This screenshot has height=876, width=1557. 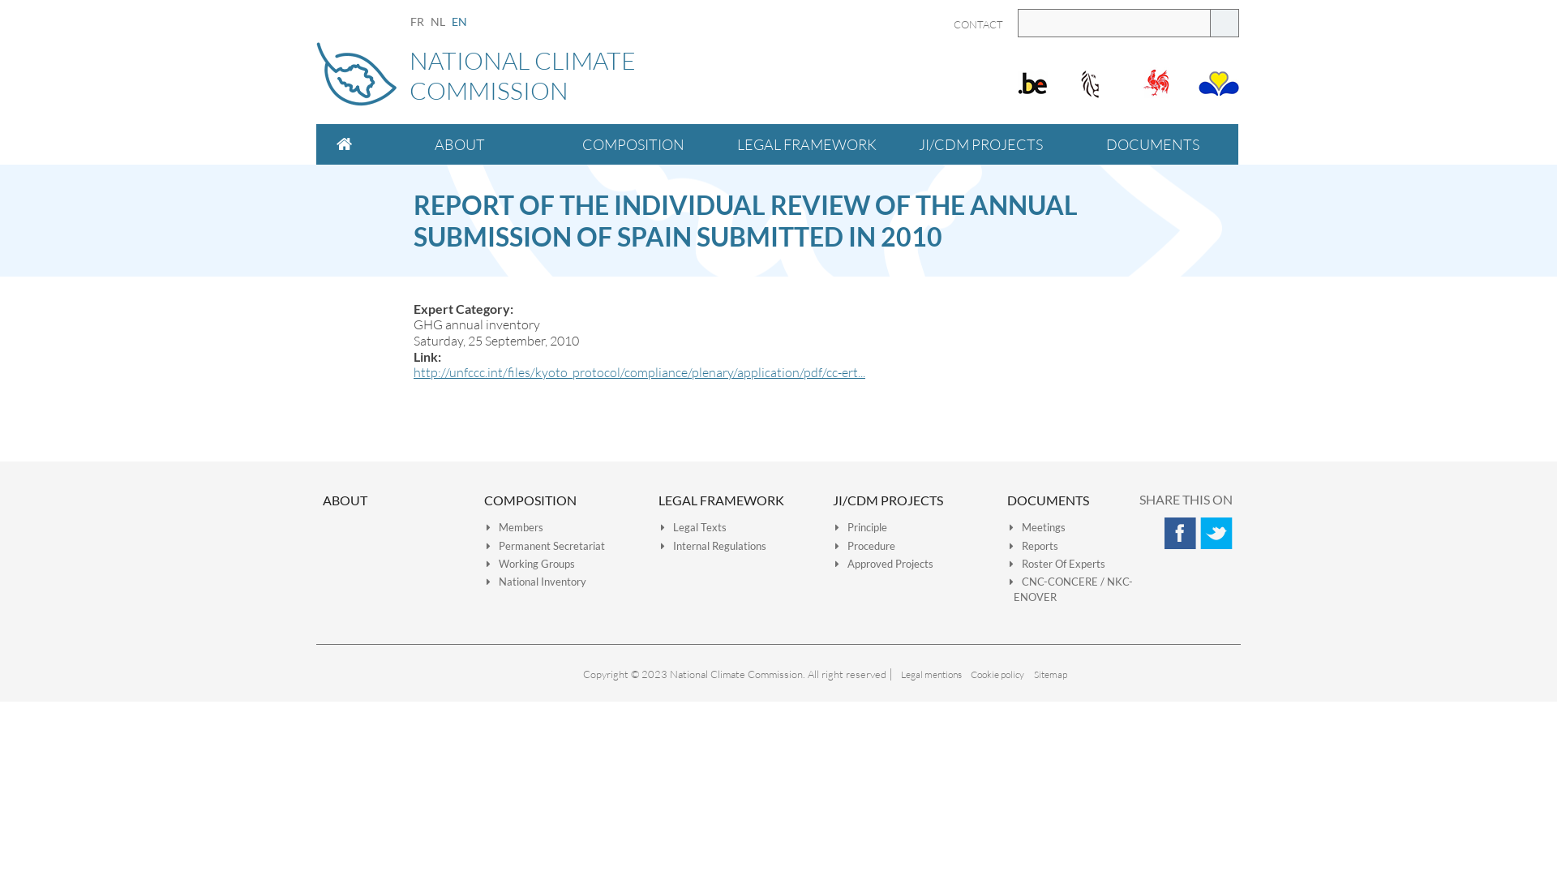 I want to click on COMPOSITION, so click(x=633, y=144).